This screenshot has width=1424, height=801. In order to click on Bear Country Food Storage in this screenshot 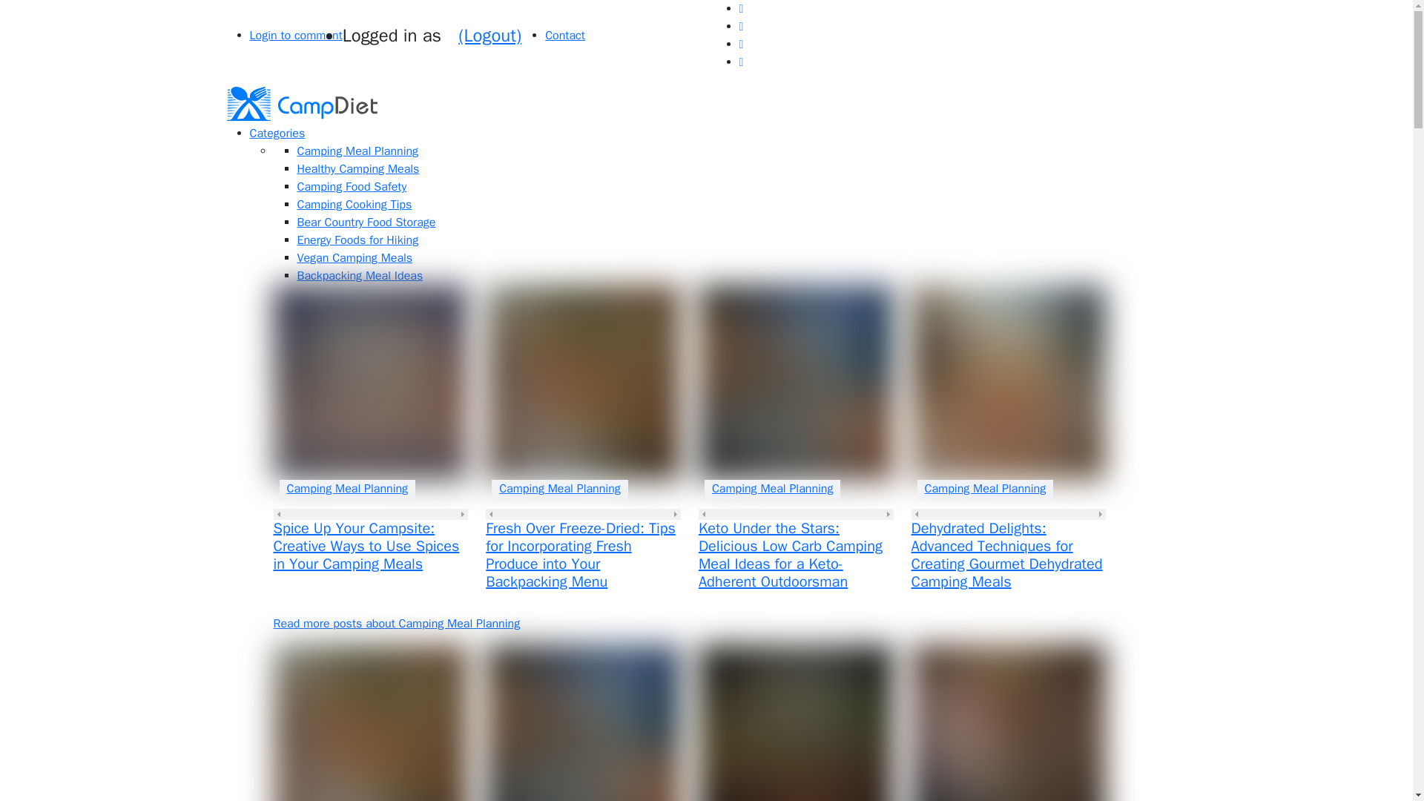, I will do `click(366, 222)`.